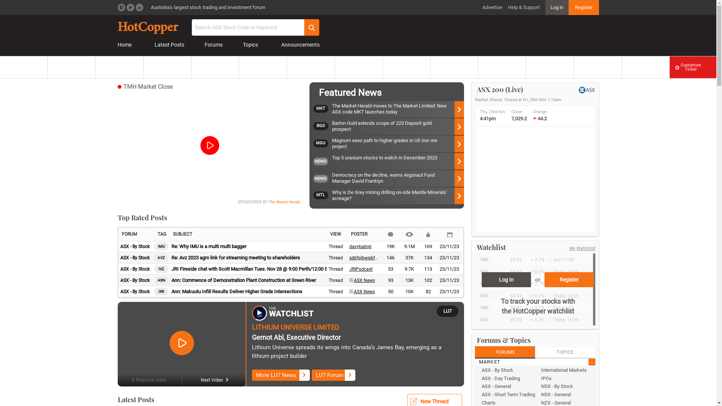 This screenshot has height=406, width=722. What do you see at coordinates (566, 395) in the screenshot?
I see `NSX - General` at bounding box center [566, 395].